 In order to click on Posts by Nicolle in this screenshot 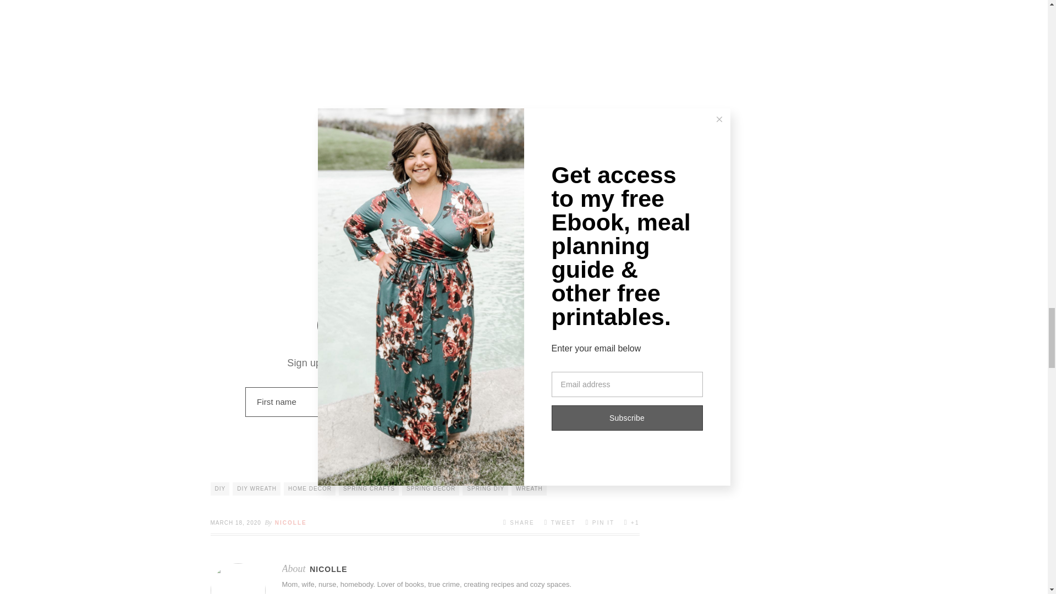, I will do `click(290, 522)`.